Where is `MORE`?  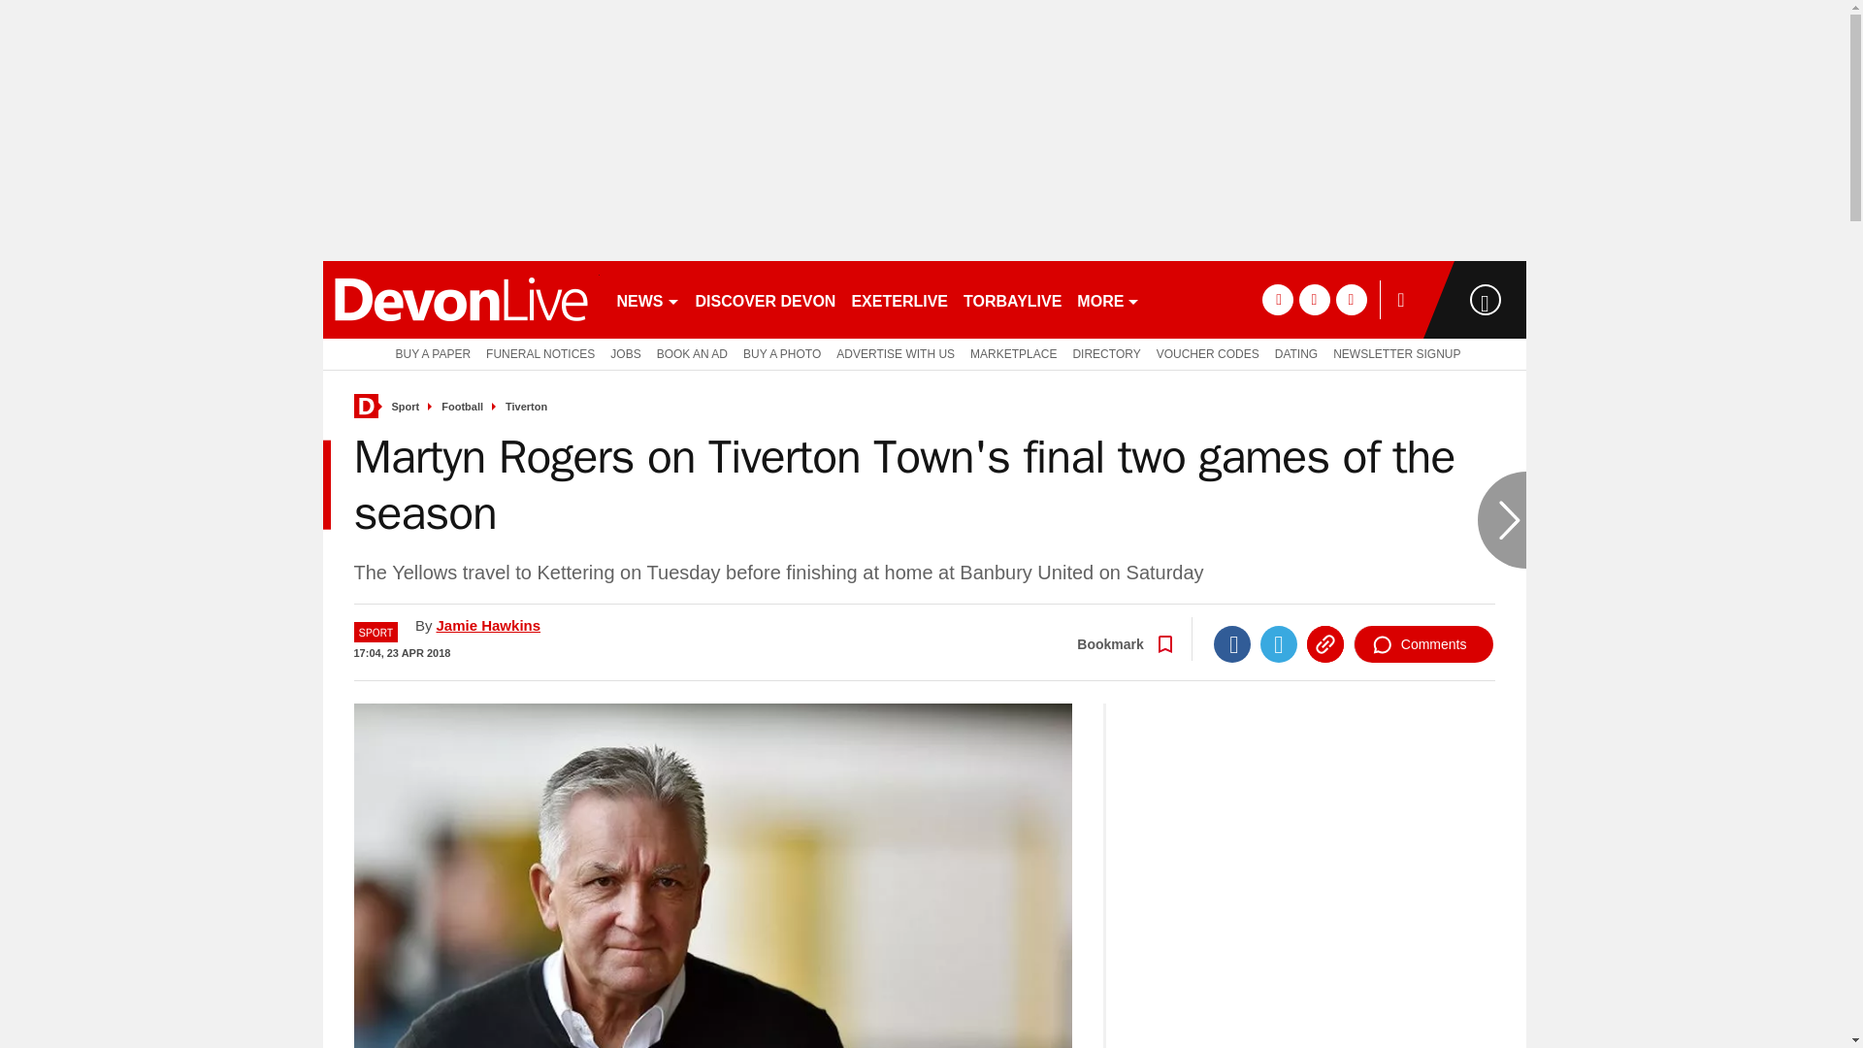
MORE is located at coordinates (1108, 299).